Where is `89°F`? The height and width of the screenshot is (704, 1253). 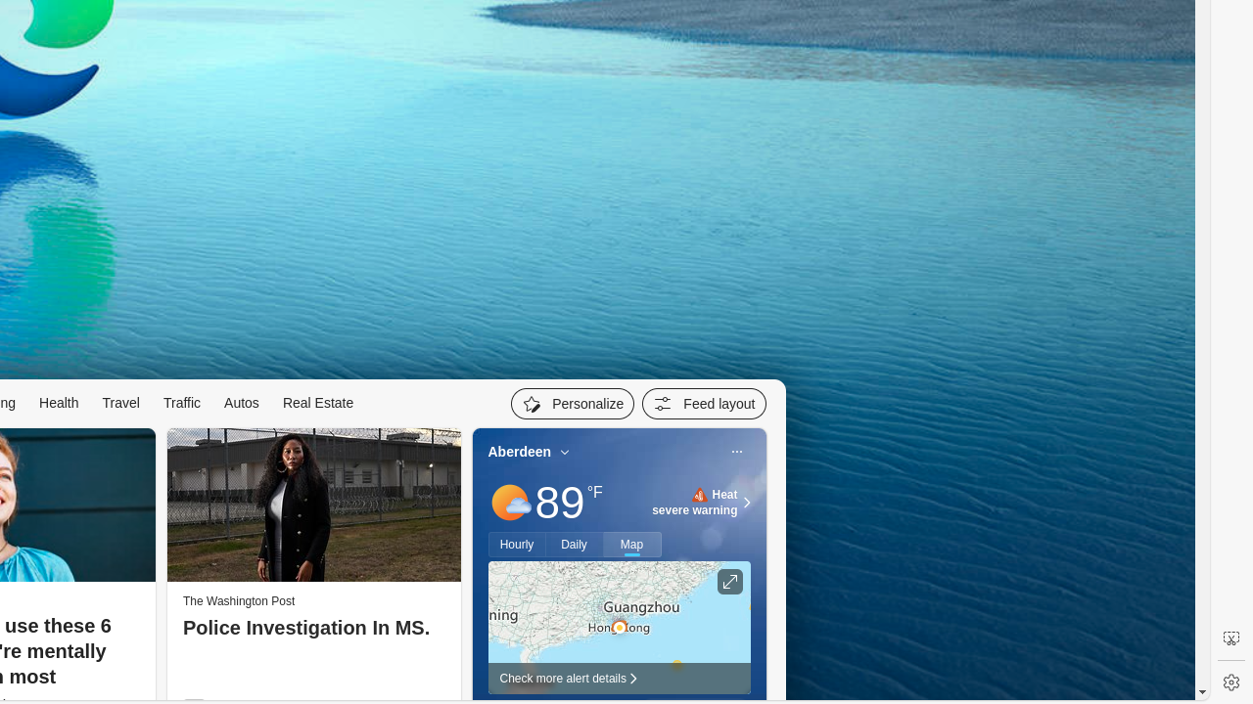
89°F is located at coordinates (569, 503).